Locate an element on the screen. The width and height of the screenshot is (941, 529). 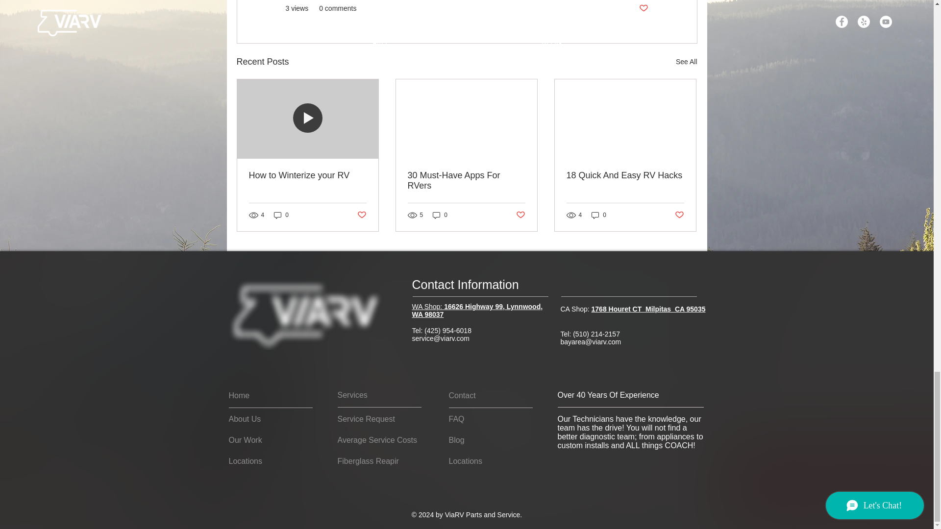
30 Must-Have Apps For RVers is located at coordinates (466, 180).